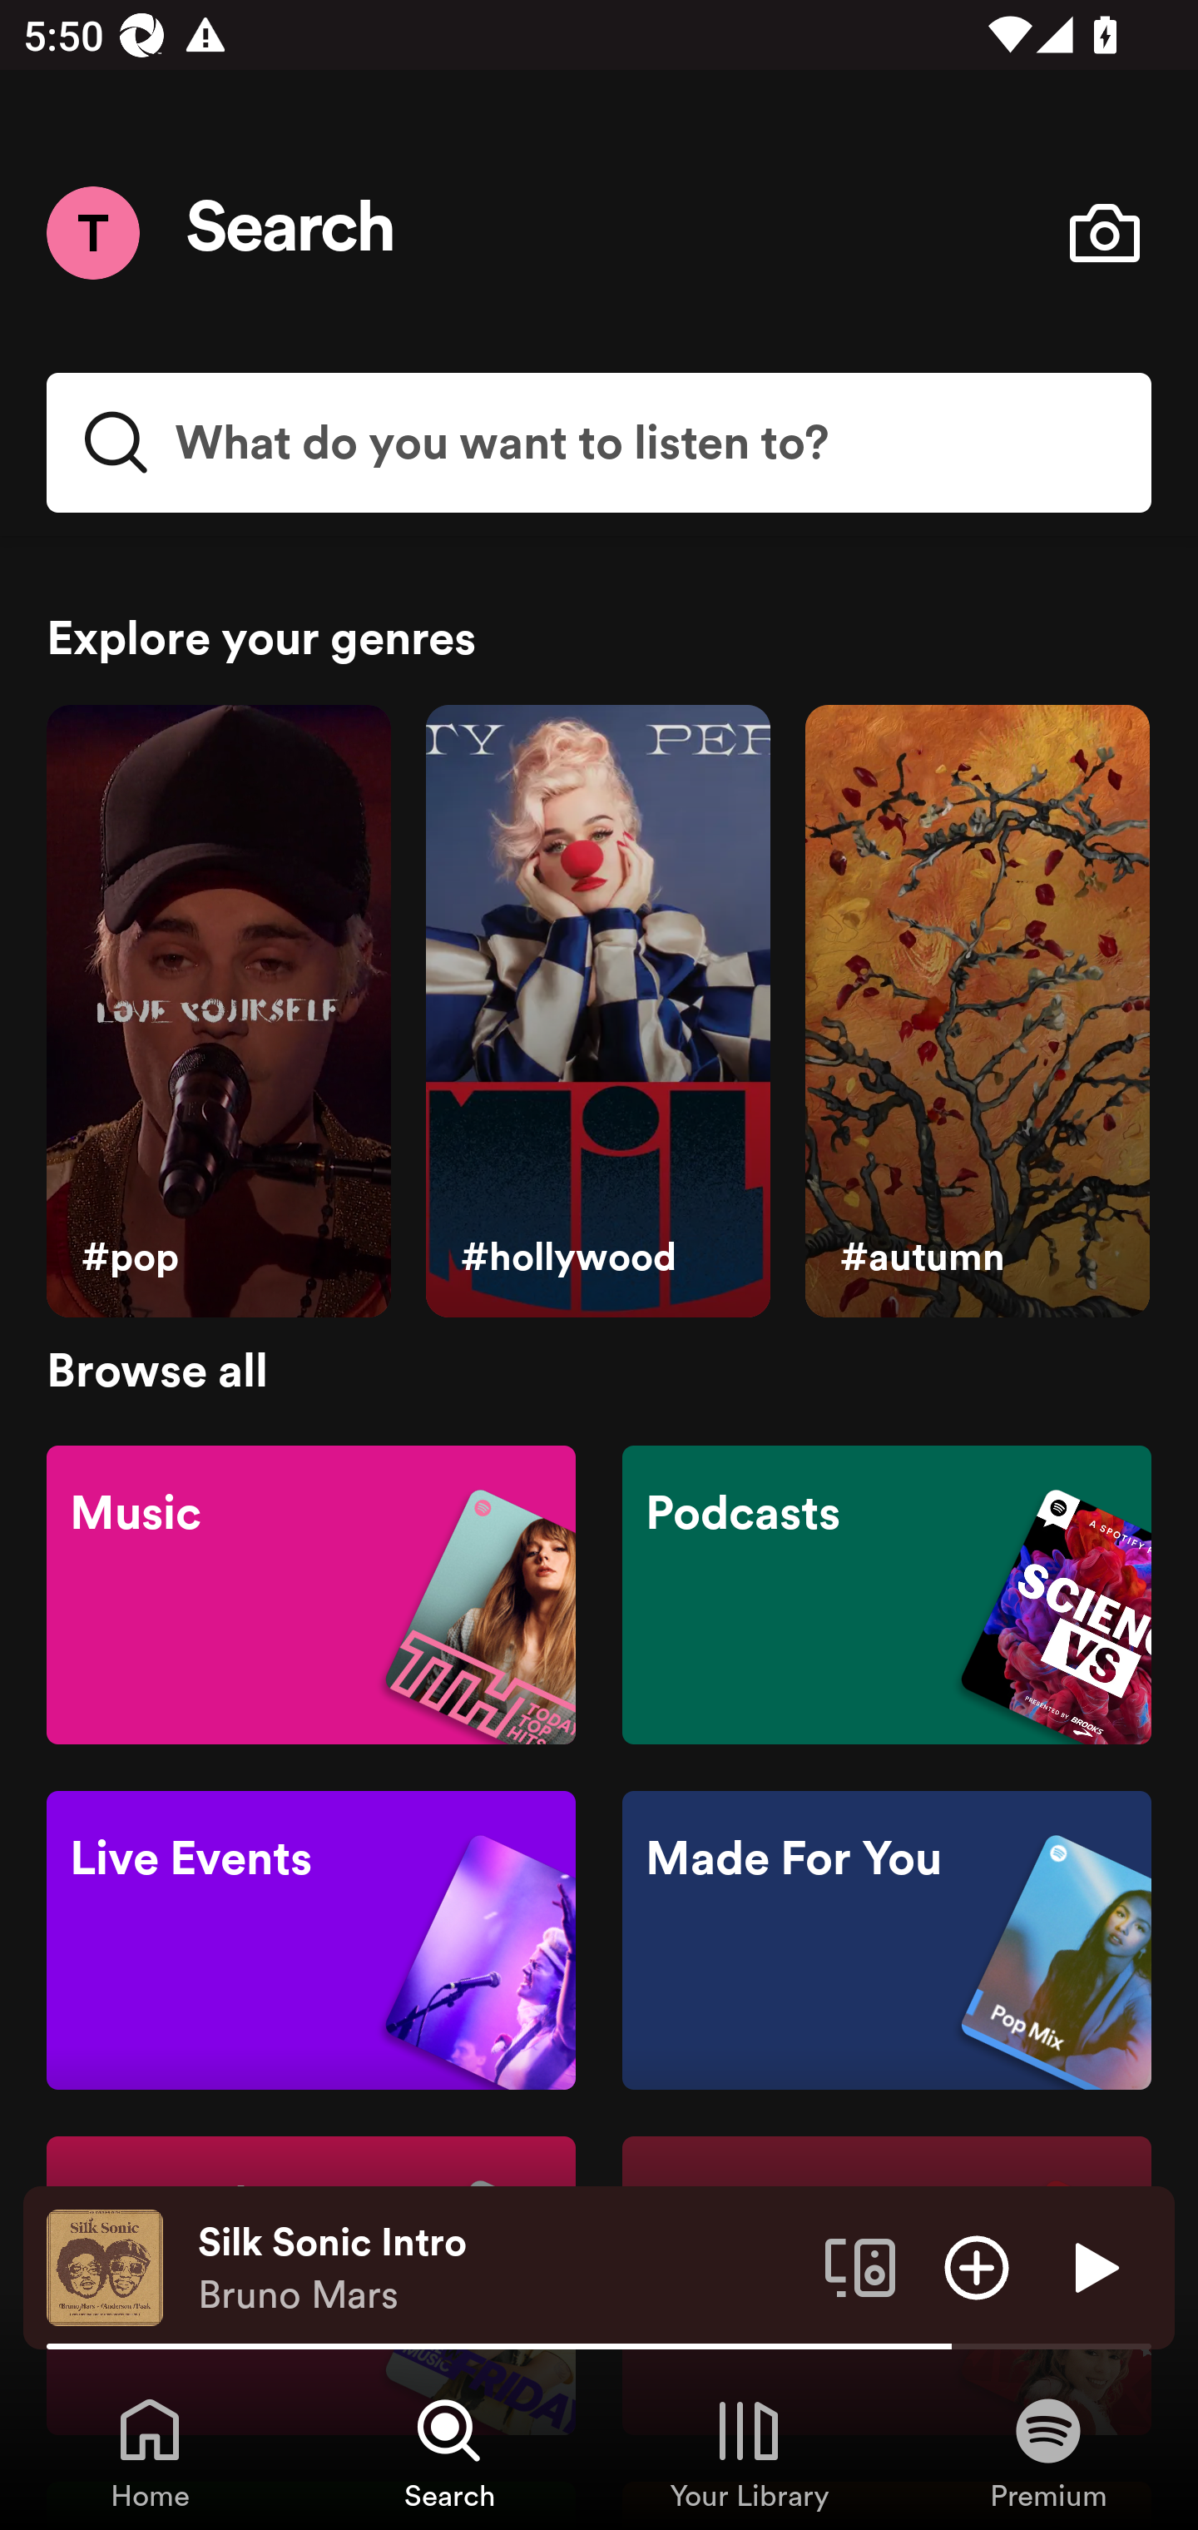 This screenshot has width=1198, height=2530. I want to click on Search, so click(291, 233).